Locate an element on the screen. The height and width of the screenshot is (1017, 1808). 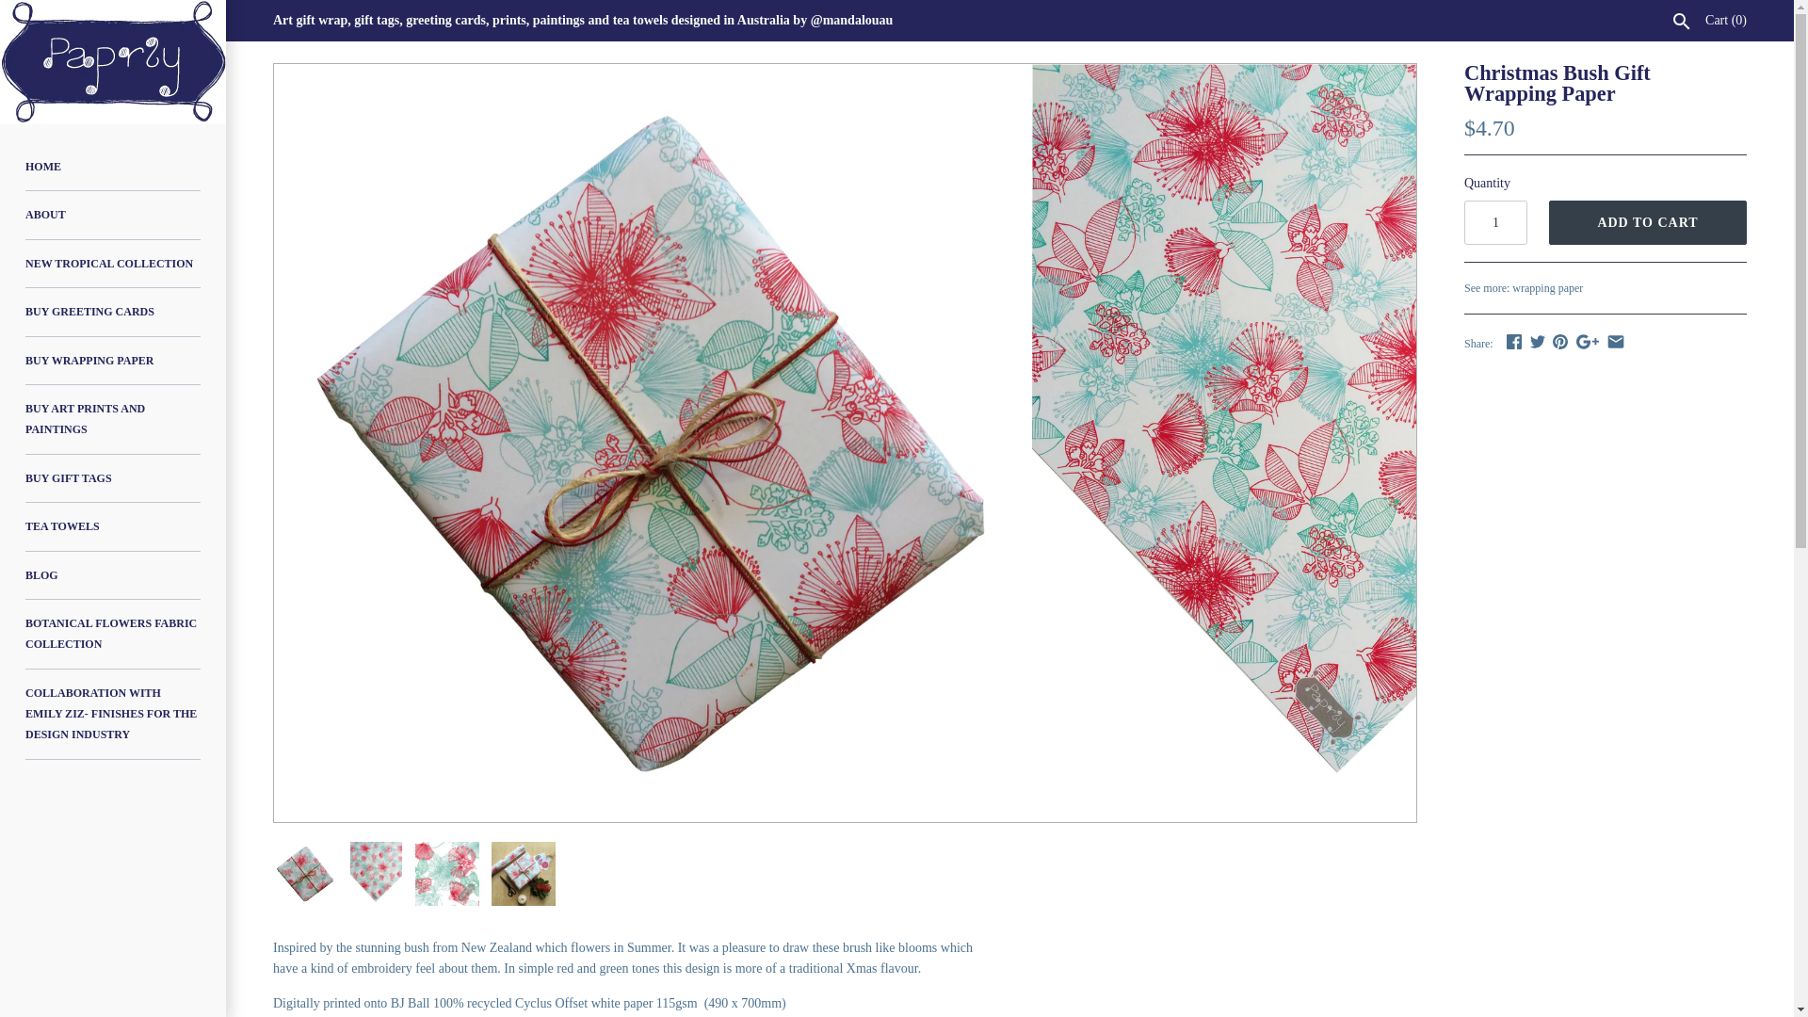
Facebook is located at coordinates (1514, 341).